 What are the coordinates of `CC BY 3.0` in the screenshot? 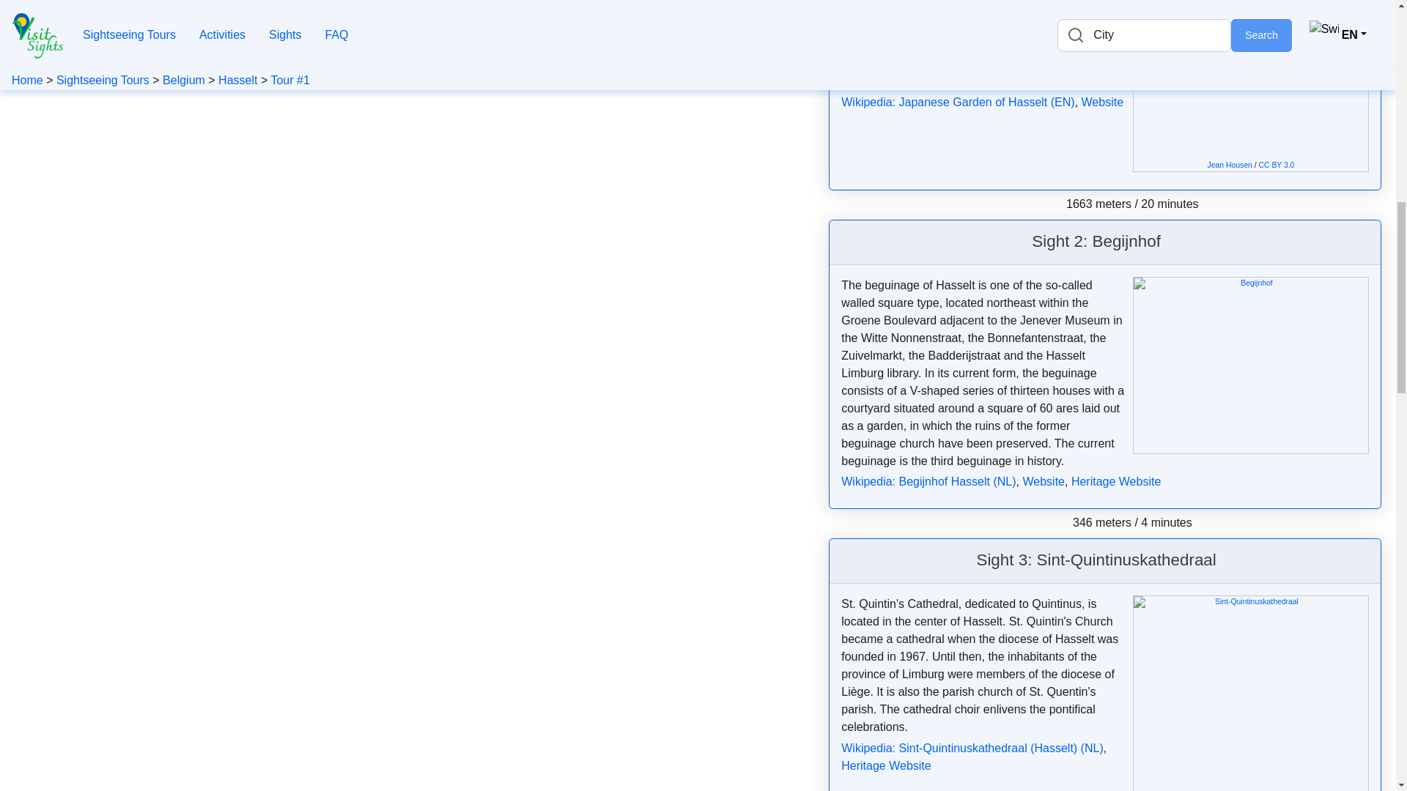 It's located at (1277, 166).